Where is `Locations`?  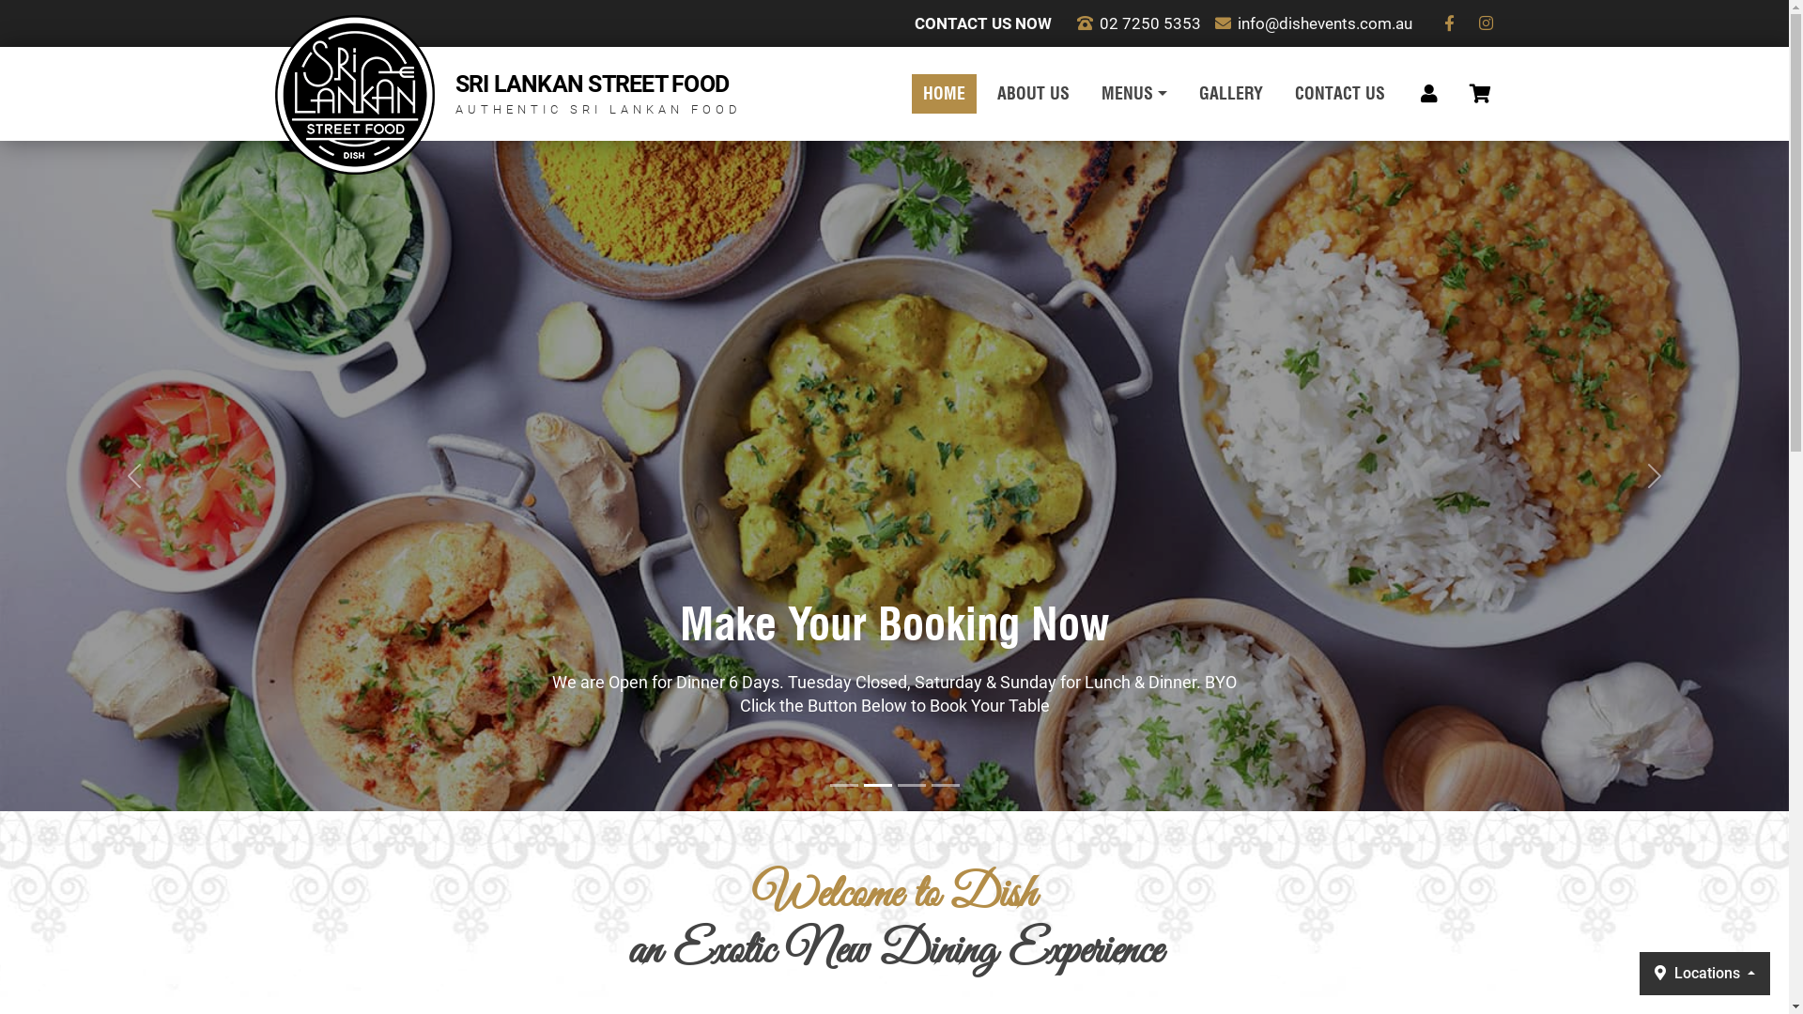 Locations is located at coordinates (1705, 974).